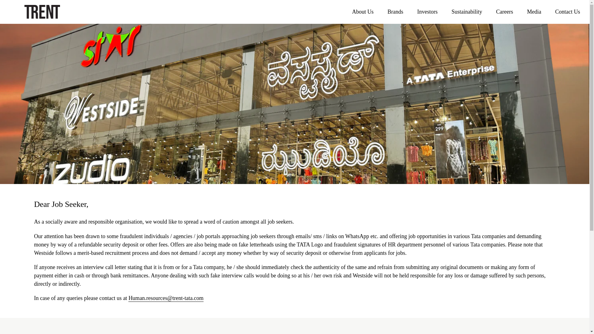 The width and height of the screenshot is (594, 334). Describe the element at coordinates (365, 12) in the screenshot. I see `About Us` at that location.